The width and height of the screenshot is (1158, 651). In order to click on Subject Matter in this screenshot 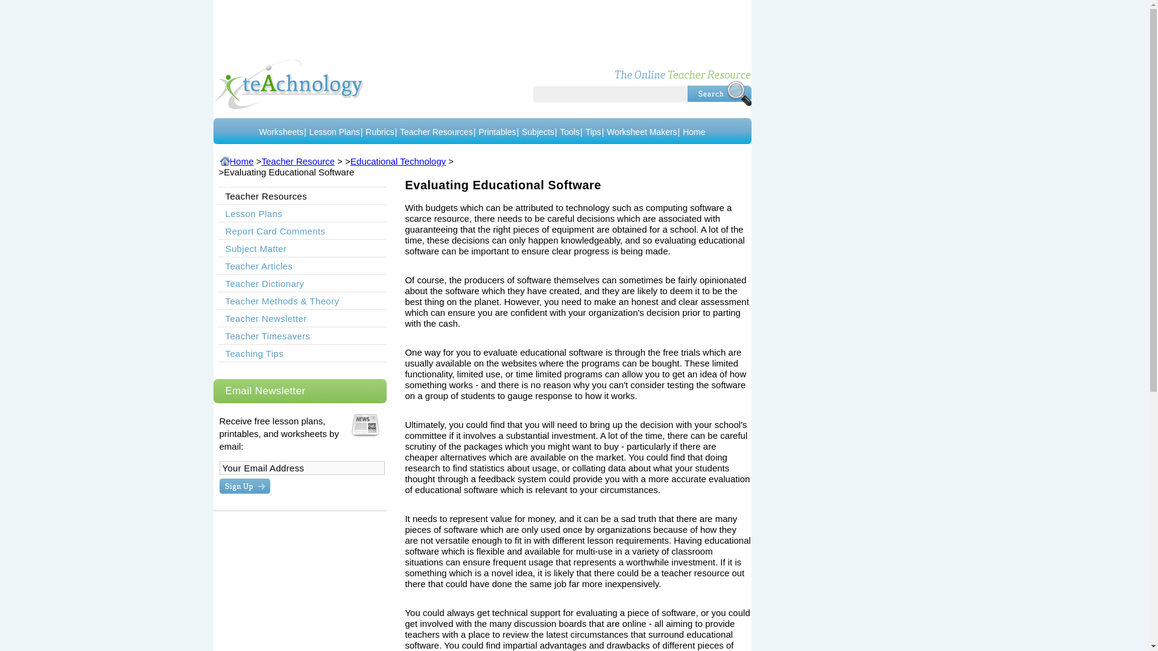, I will do `click(256, 248)`.